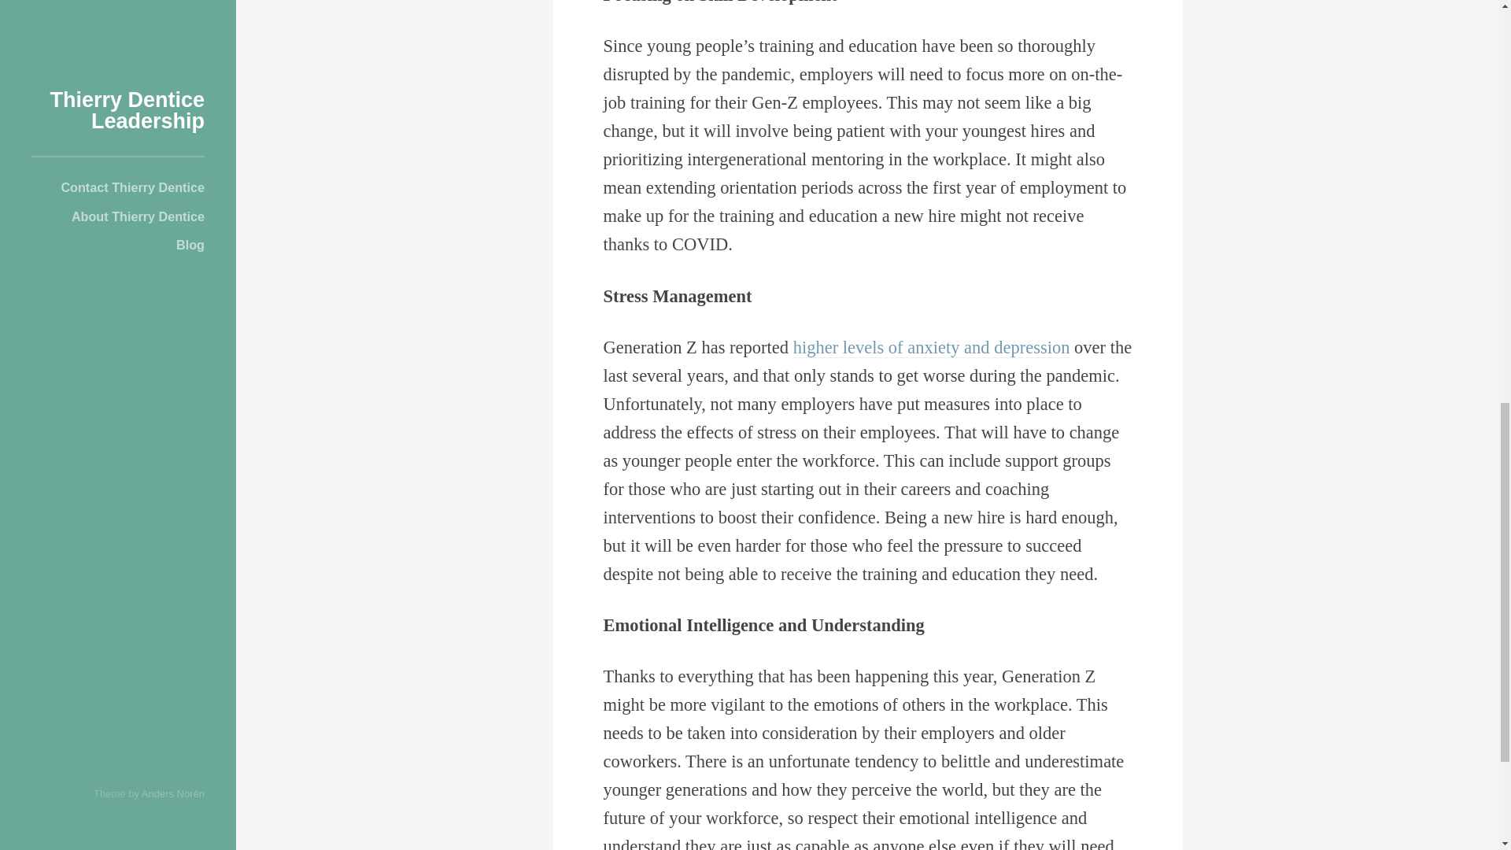  What do you see at coordinates (932, 347) in the screenshot?
I see `higher levels of anxiety and depression` at bounding box center [932, 347].